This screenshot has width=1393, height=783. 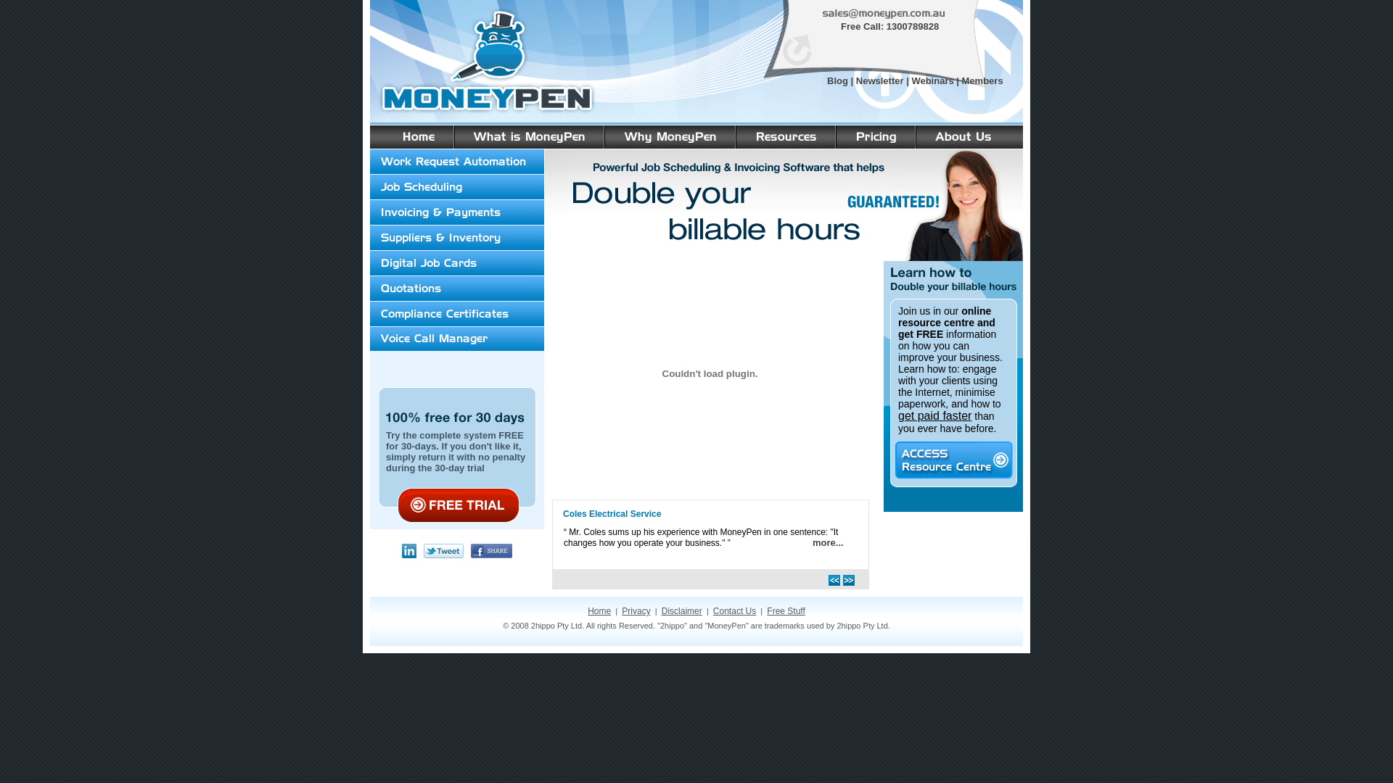 I want to click on Invoicing & Payments, so click(x=457, y=213).